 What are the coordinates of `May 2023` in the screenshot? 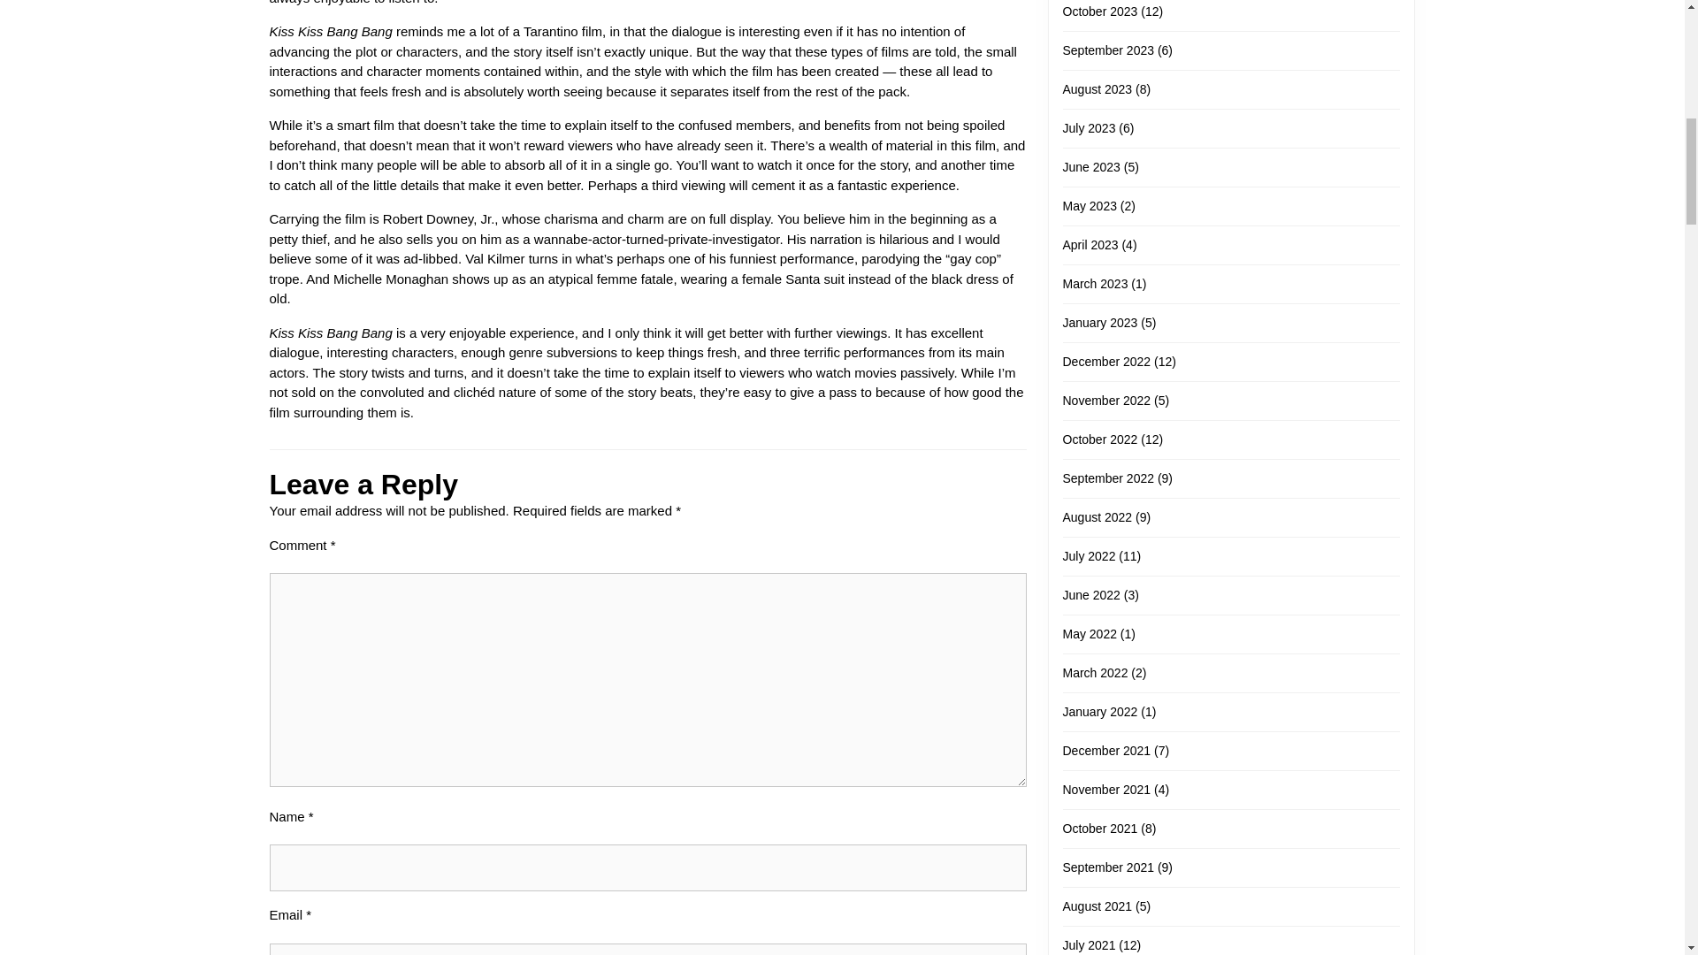 It's located at (1090, 205).